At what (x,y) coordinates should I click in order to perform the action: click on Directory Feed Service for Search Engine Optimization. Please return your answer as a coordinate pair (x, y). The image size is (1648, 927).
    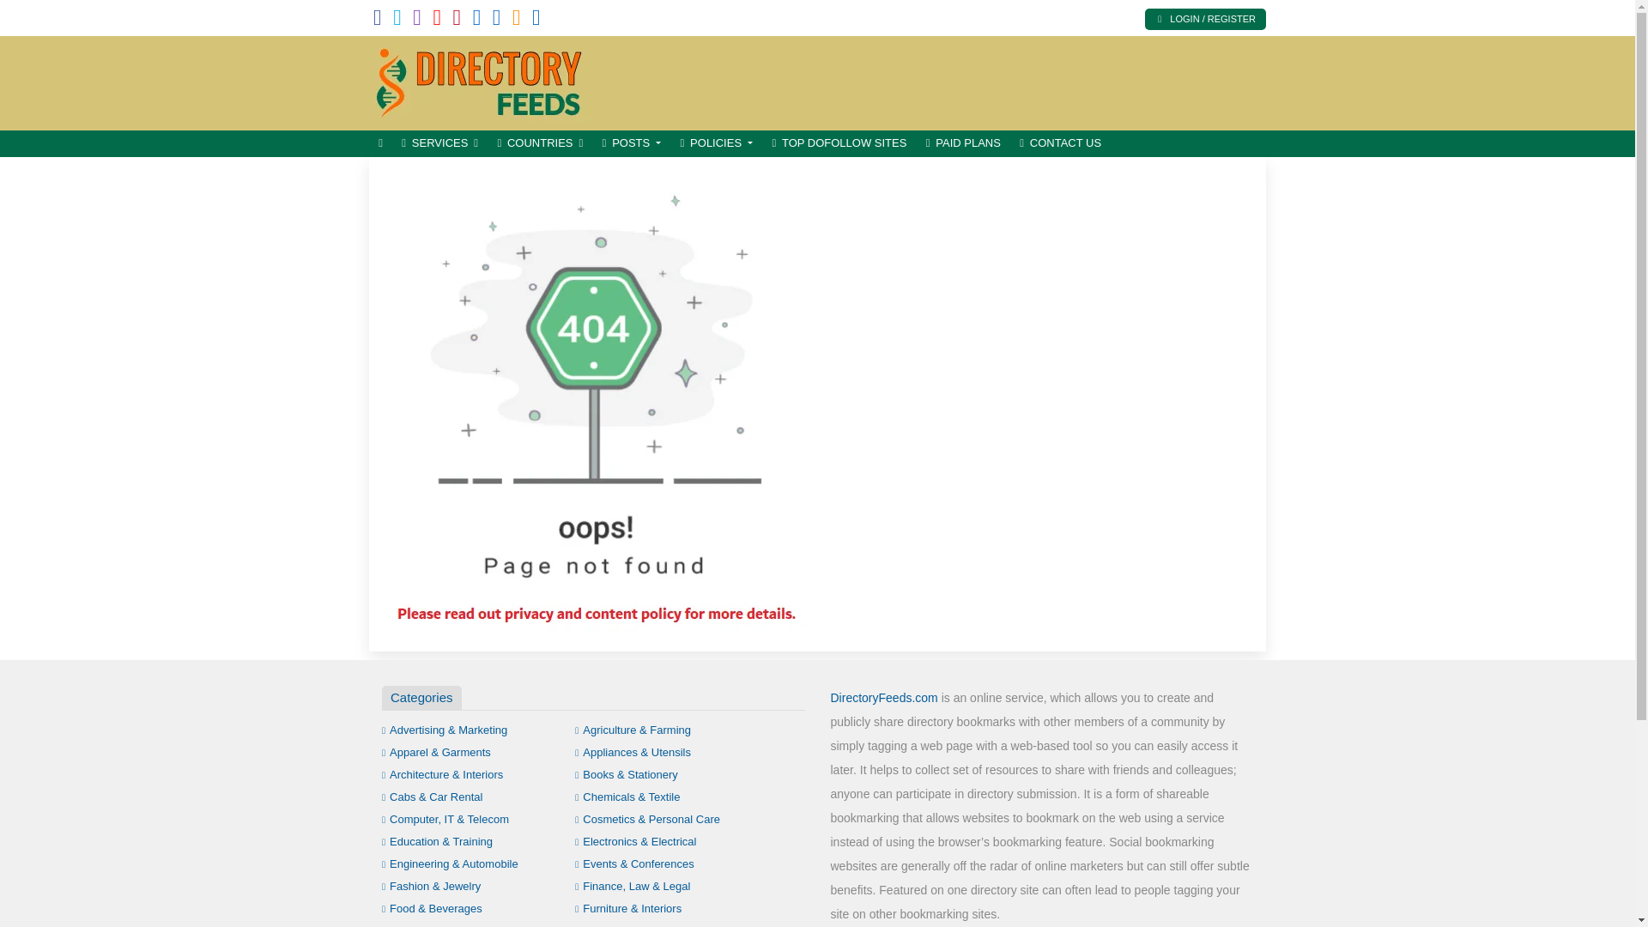
    Looking at the image, I should click on (485, 81).